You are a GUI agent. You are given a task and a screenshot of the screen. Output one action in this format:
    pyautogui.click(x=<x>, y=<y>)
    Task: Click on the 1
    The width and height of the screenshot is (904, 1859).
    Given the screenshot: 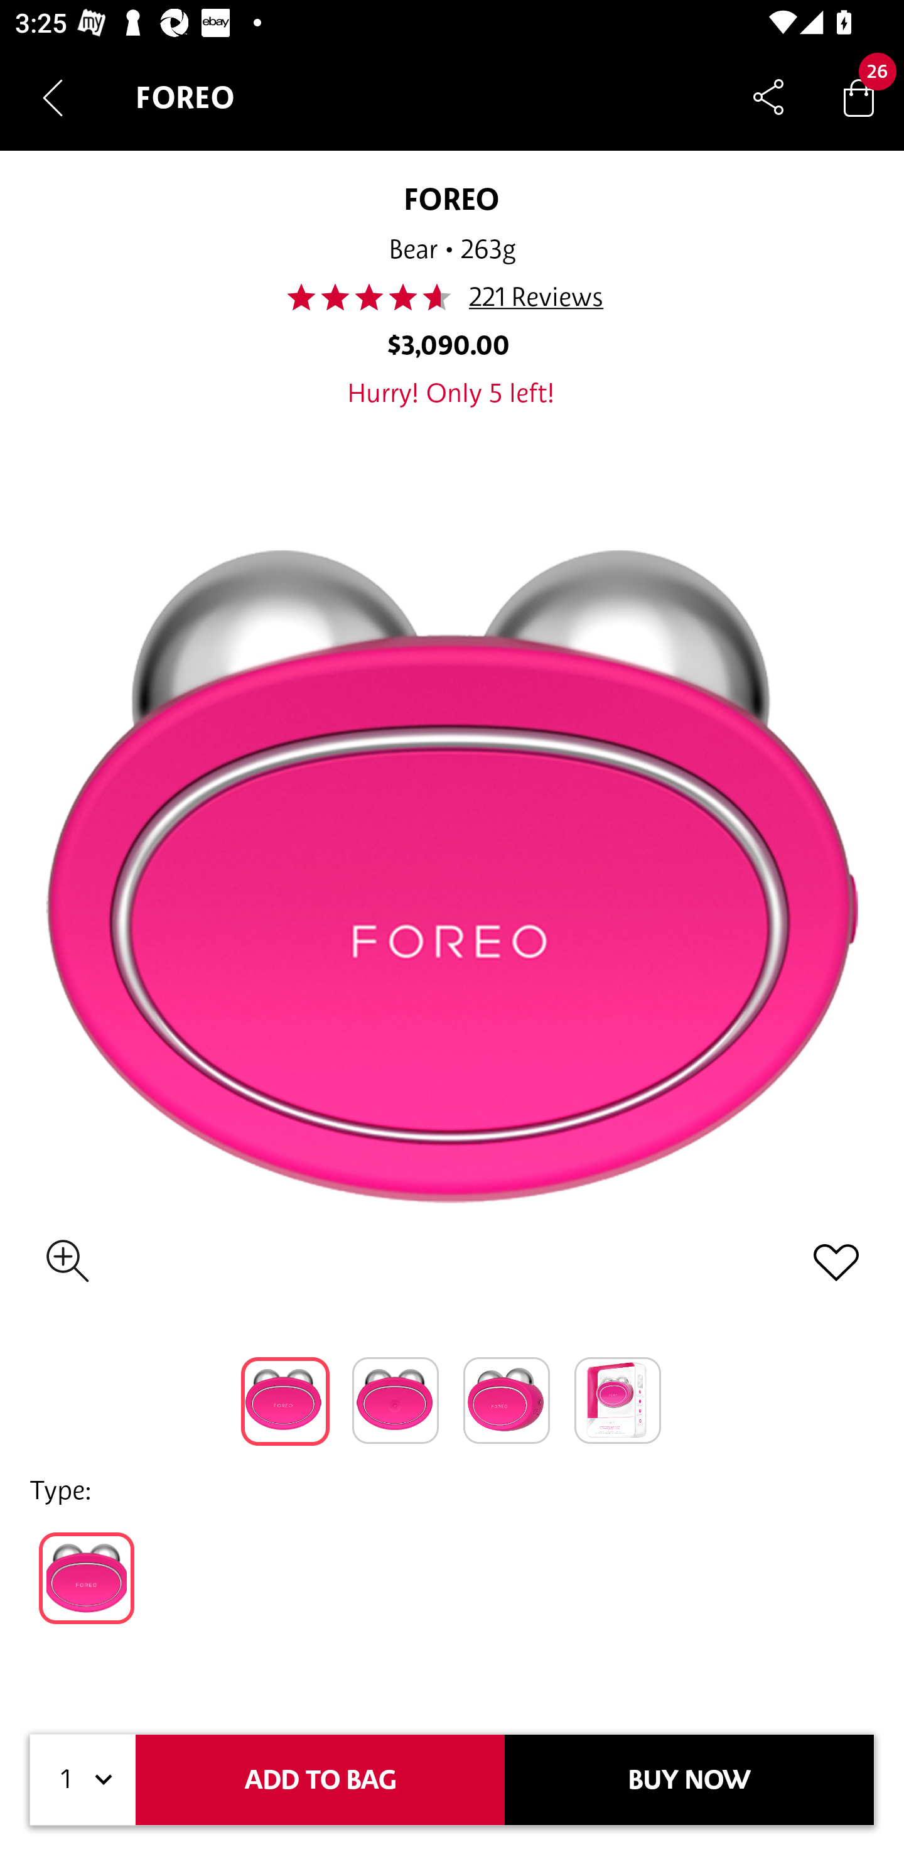 What is the action you would take?
    pyautogui.click(x=83, y=1780)
    